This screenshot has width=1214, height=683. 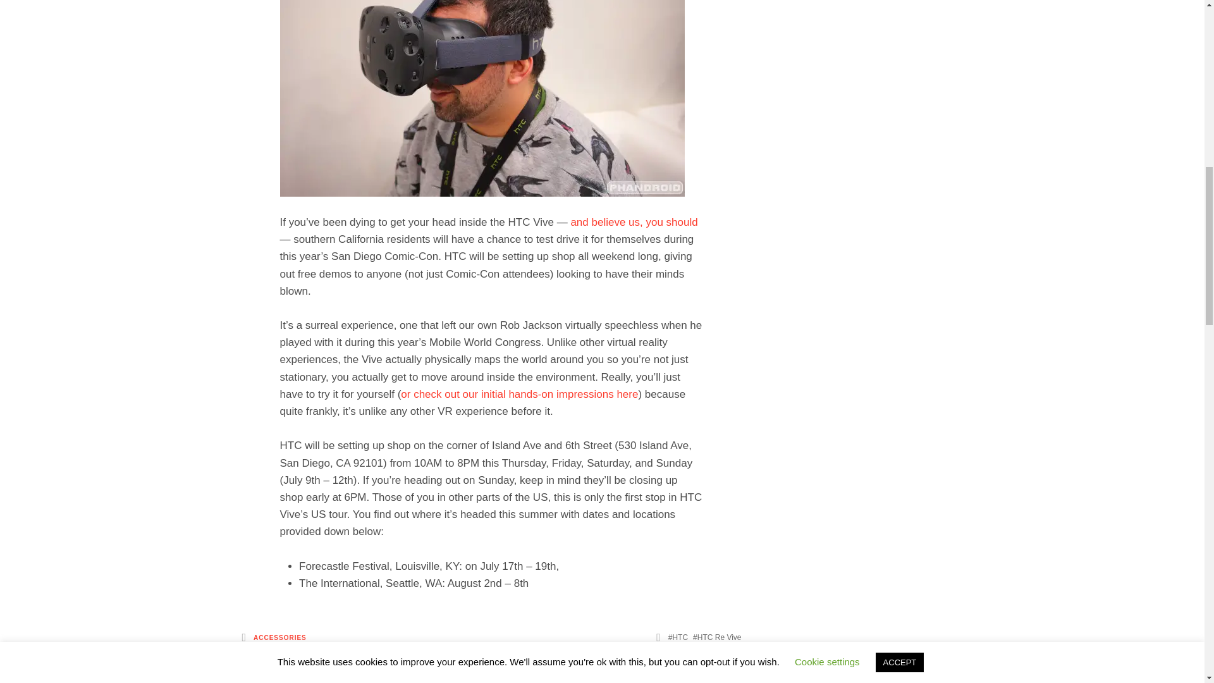 I want to click on or check out our initial hands-on impressions here, so click(x=519, y=394).